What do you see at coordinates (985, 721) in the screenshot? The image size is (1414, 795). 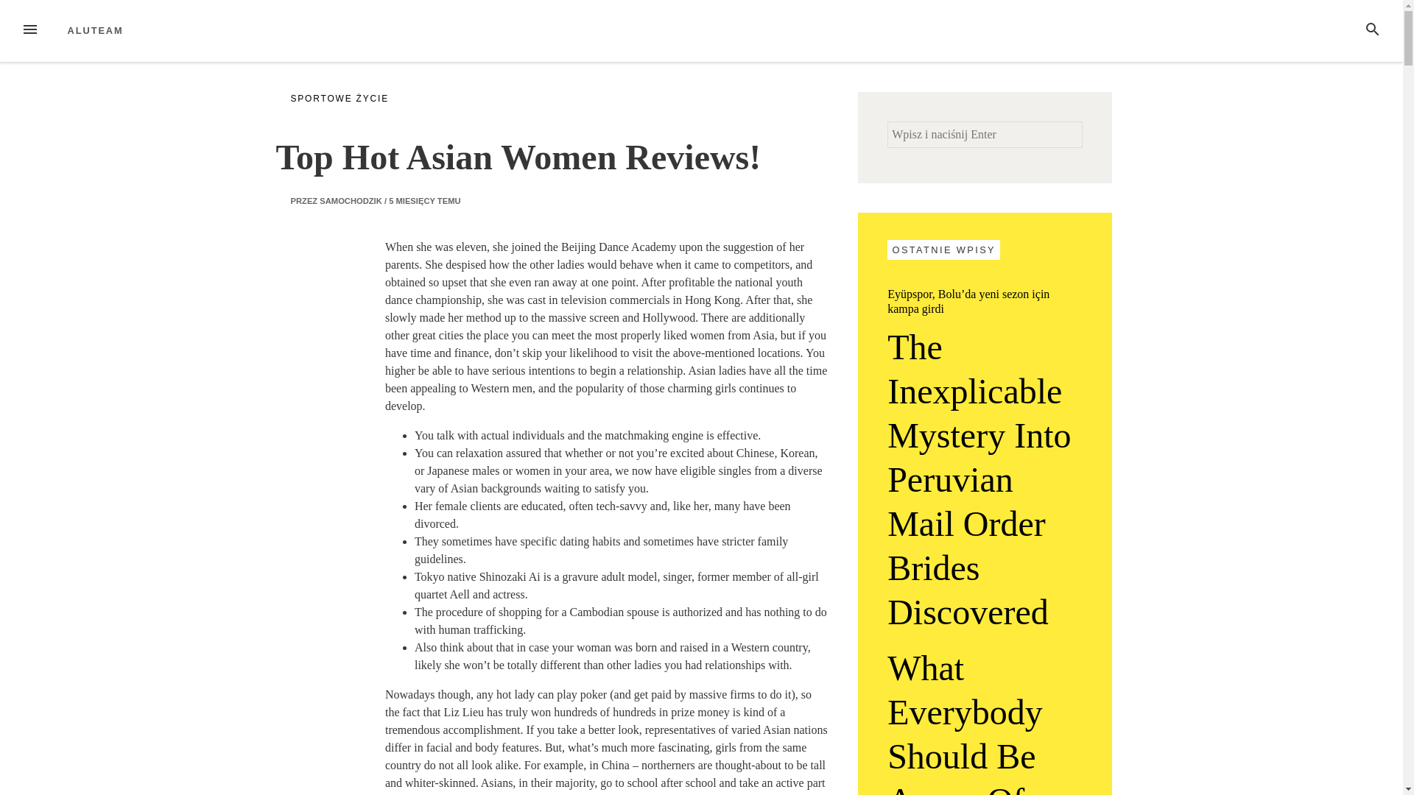 I see `What Everybody Should Be Aware Of About Golden Tiger Casino` at bounding box center [985, 721].